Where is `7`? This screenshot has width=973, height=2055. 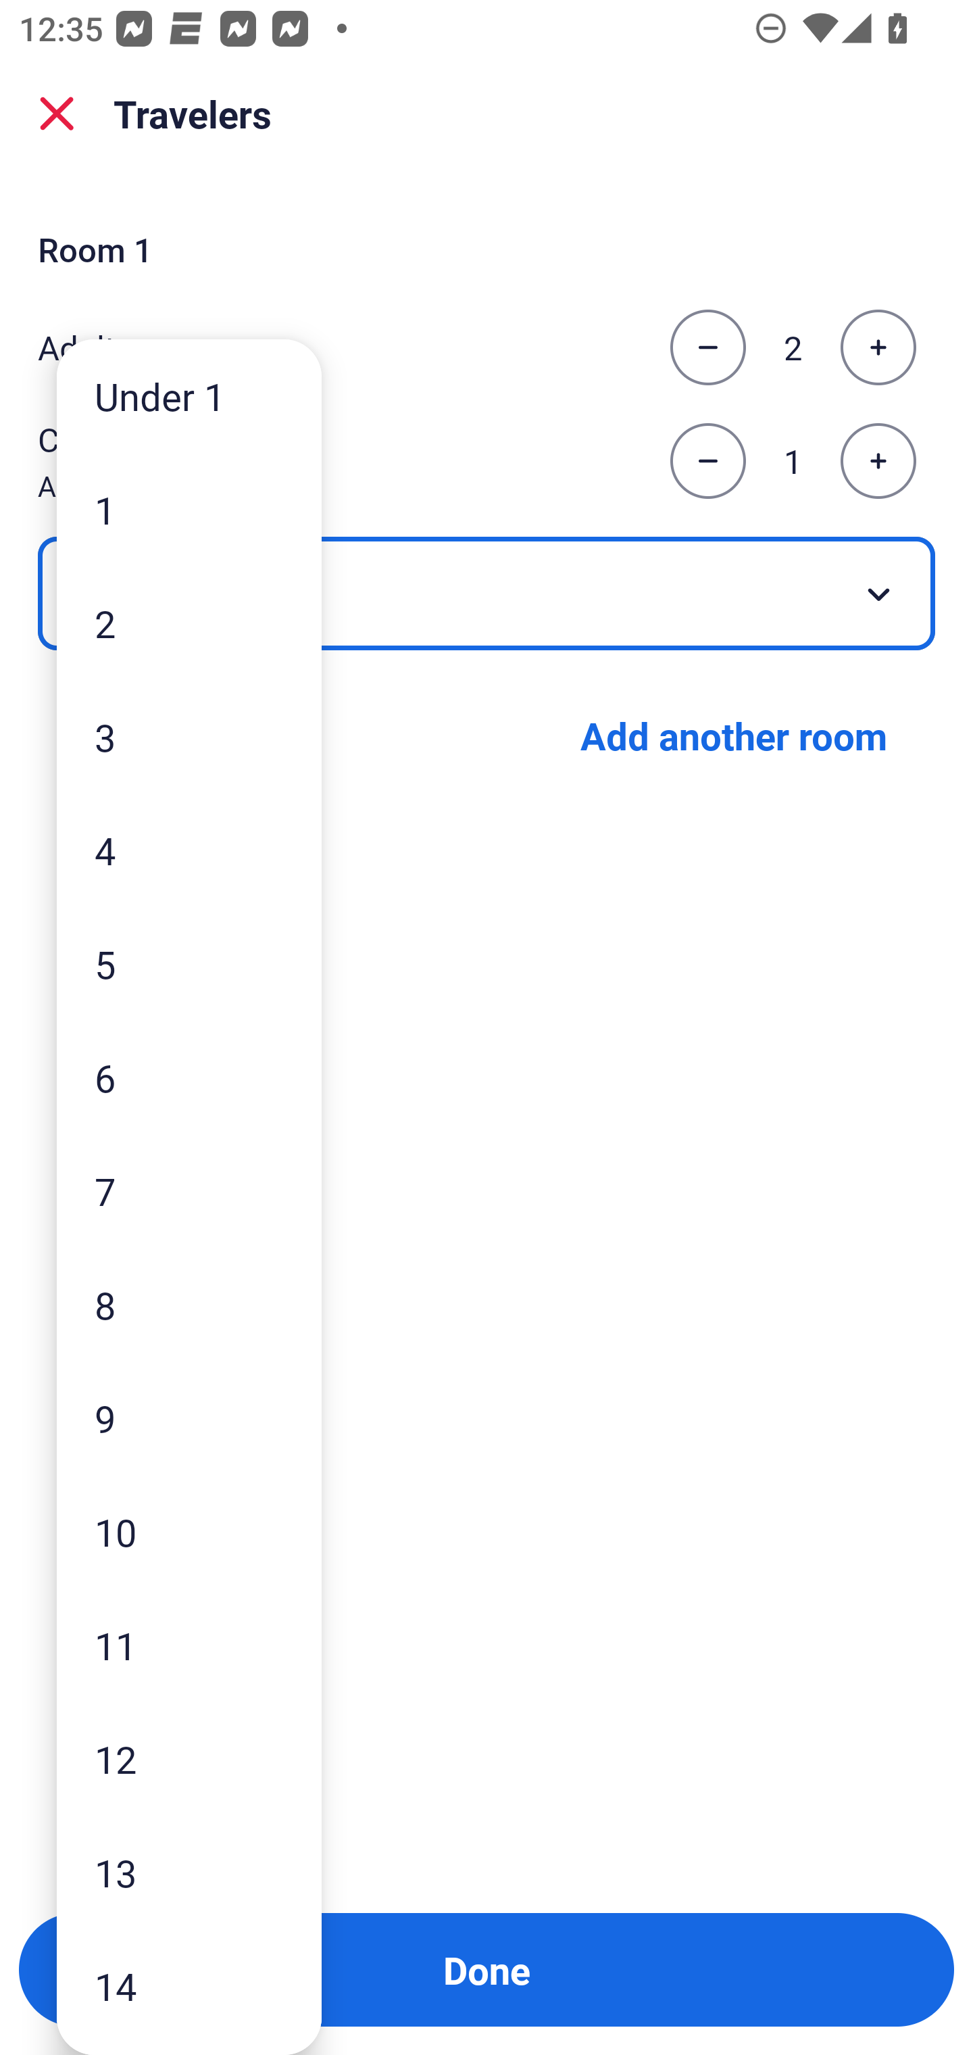
7 is located at coordinates (189, 1191).